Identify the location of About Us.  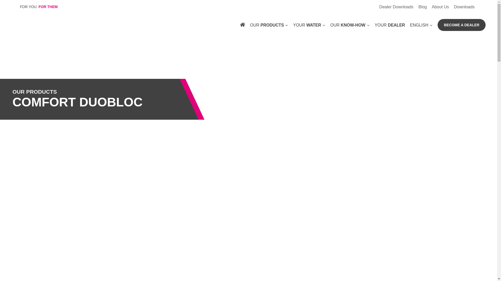
(440, 7).